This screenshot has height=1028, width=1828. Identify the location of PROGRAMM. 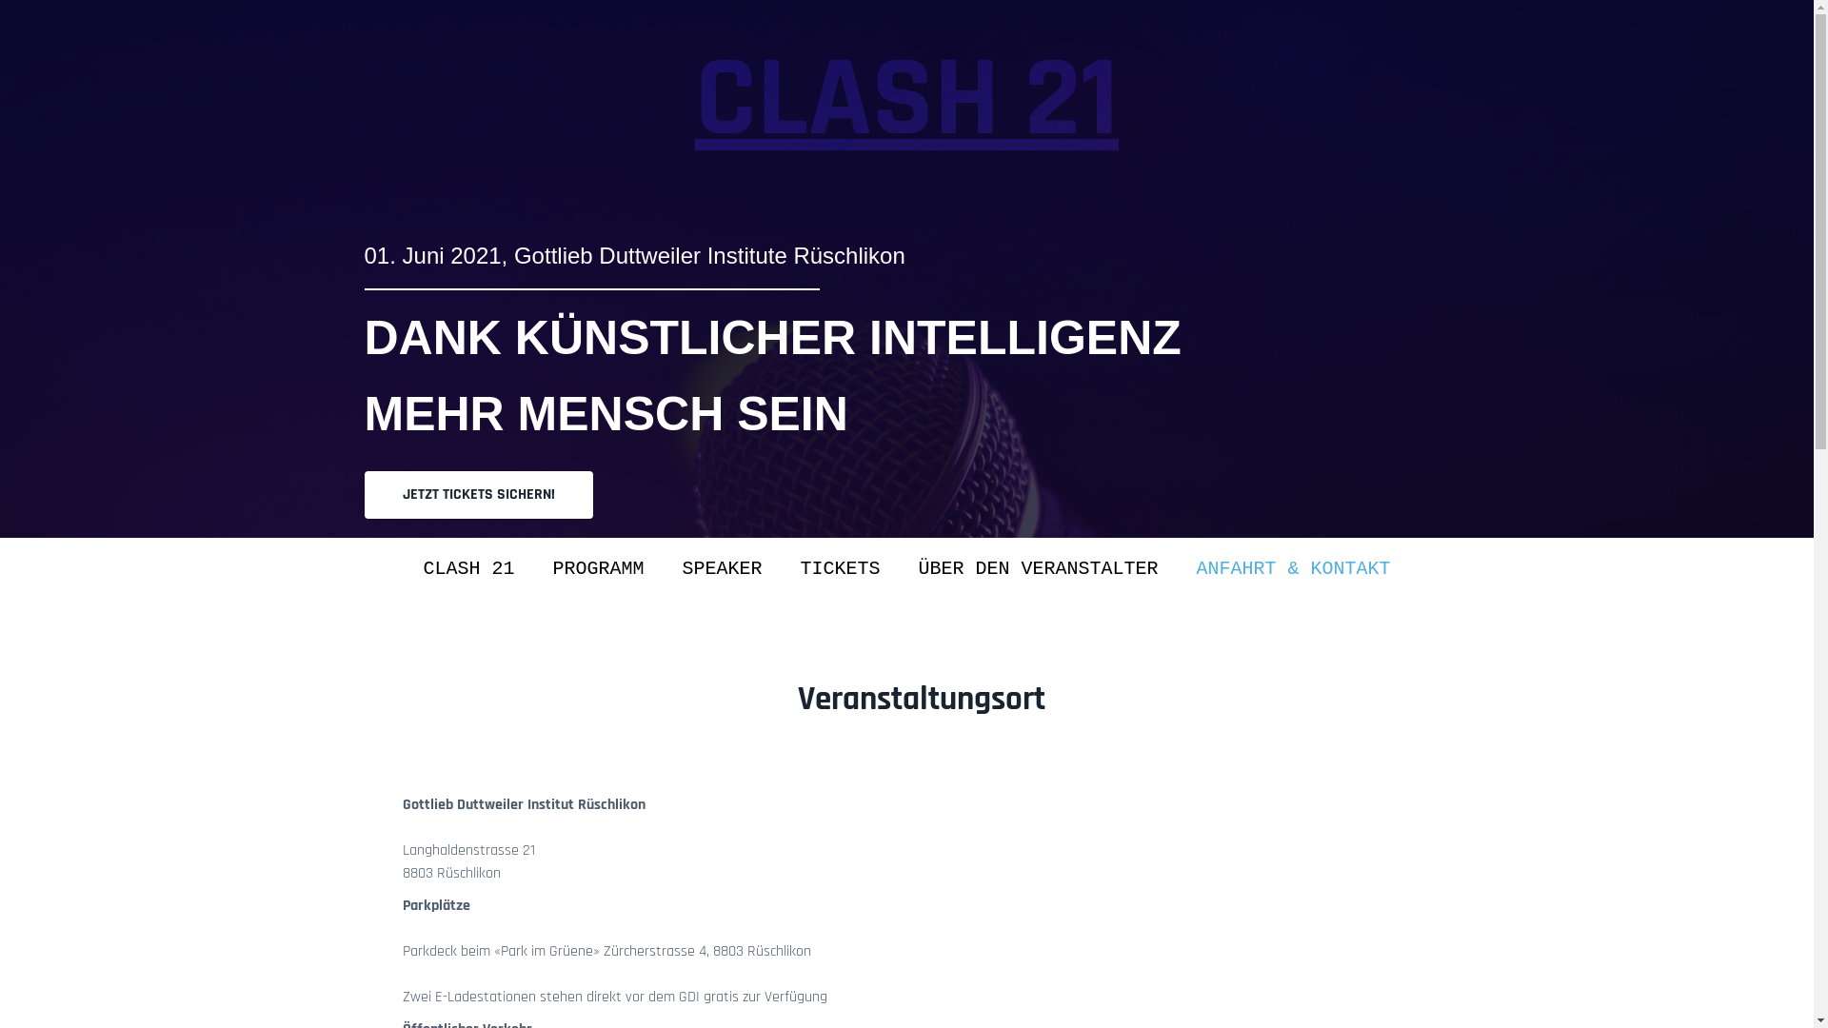
(598, 569).